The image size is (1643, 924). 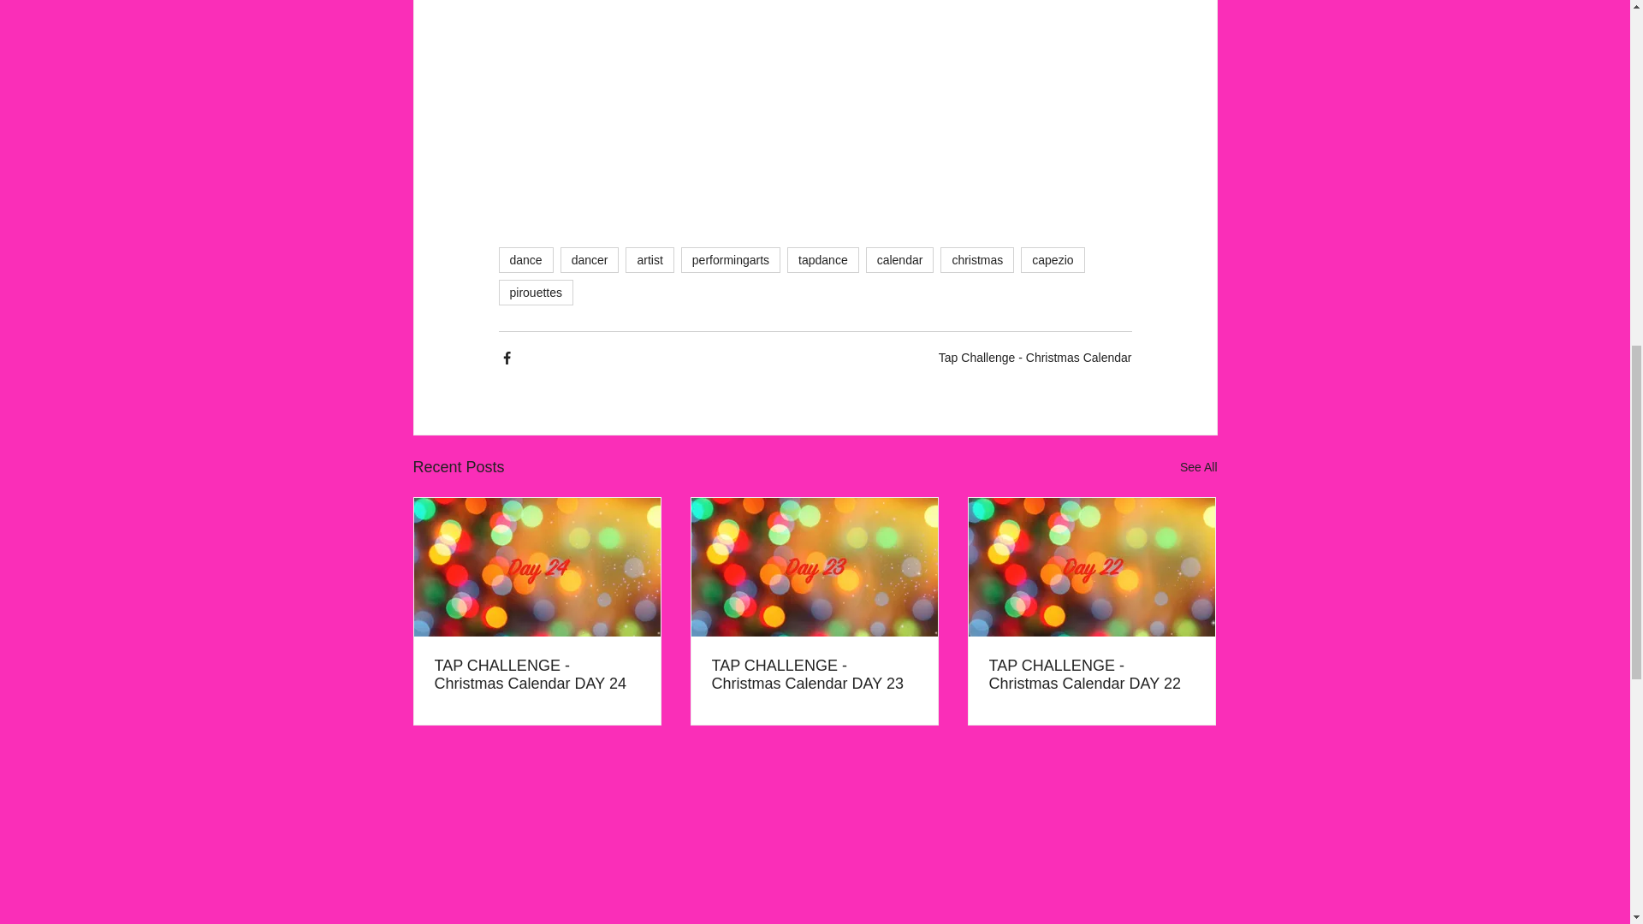 I want to click on capezio, so click(x=1053, y=260).